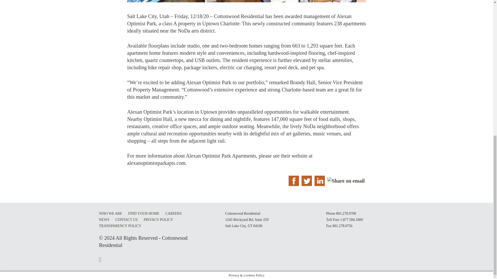 The width and height of the screenshot is (497, 279). I want to click on linkedin, so click(319, 181).